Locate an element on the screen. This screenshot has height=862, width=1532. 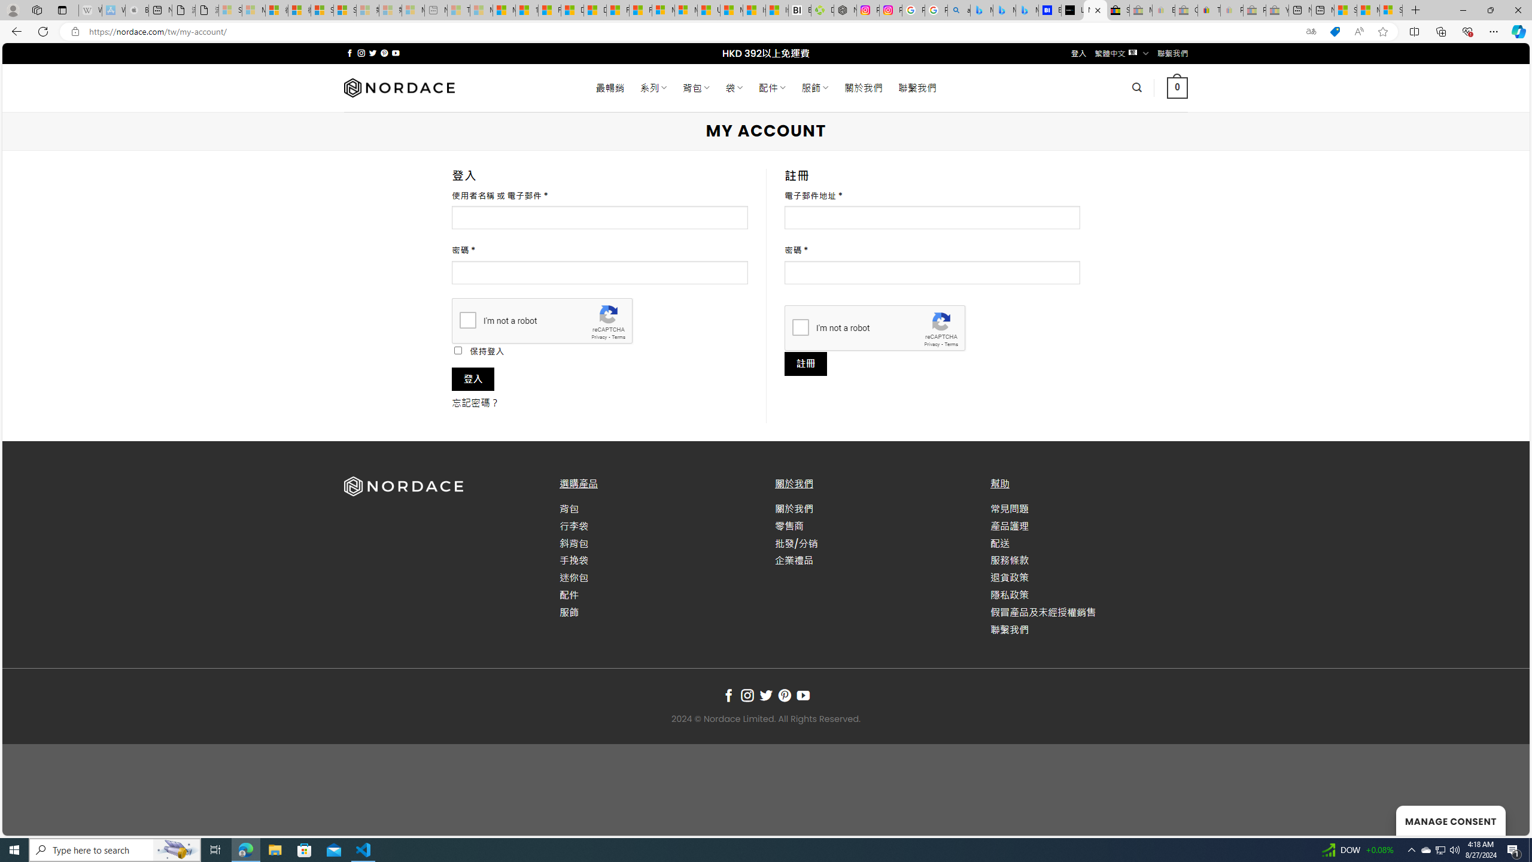
Food and Drink - MSN is located at coordinates (549, 10).